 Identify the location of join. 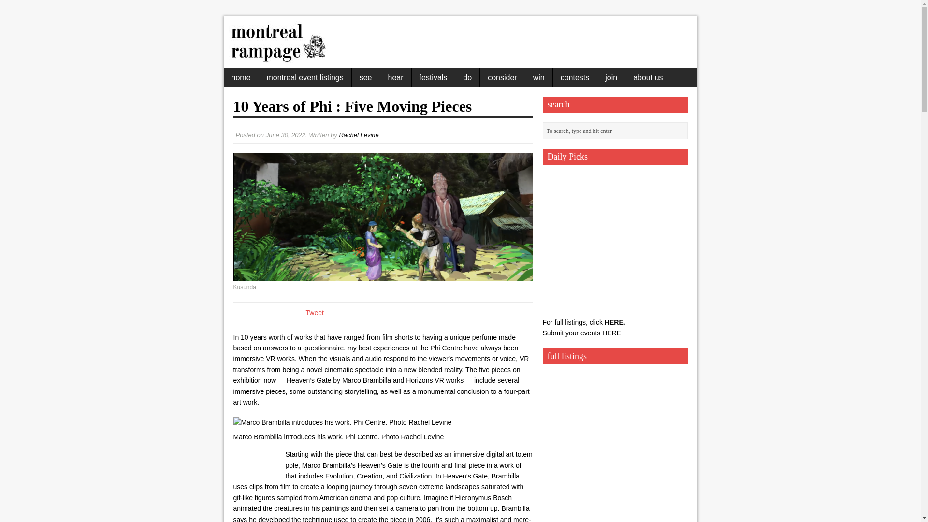
(611, 77).